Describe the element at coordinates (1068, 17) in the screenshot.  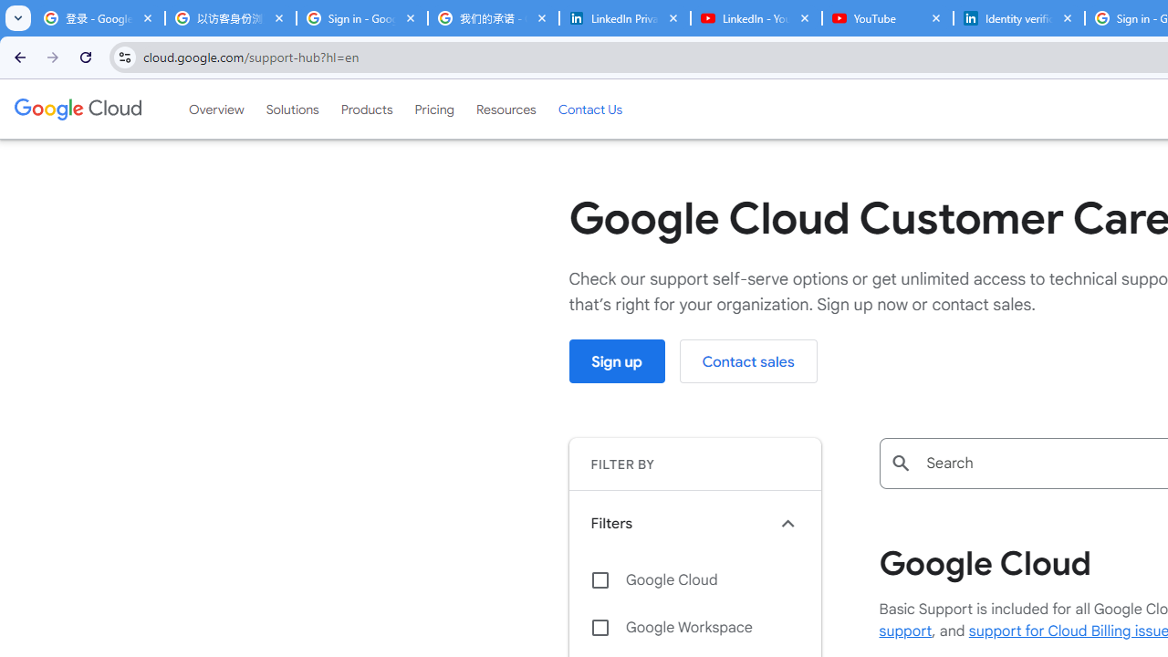
I see `Close` at that location.